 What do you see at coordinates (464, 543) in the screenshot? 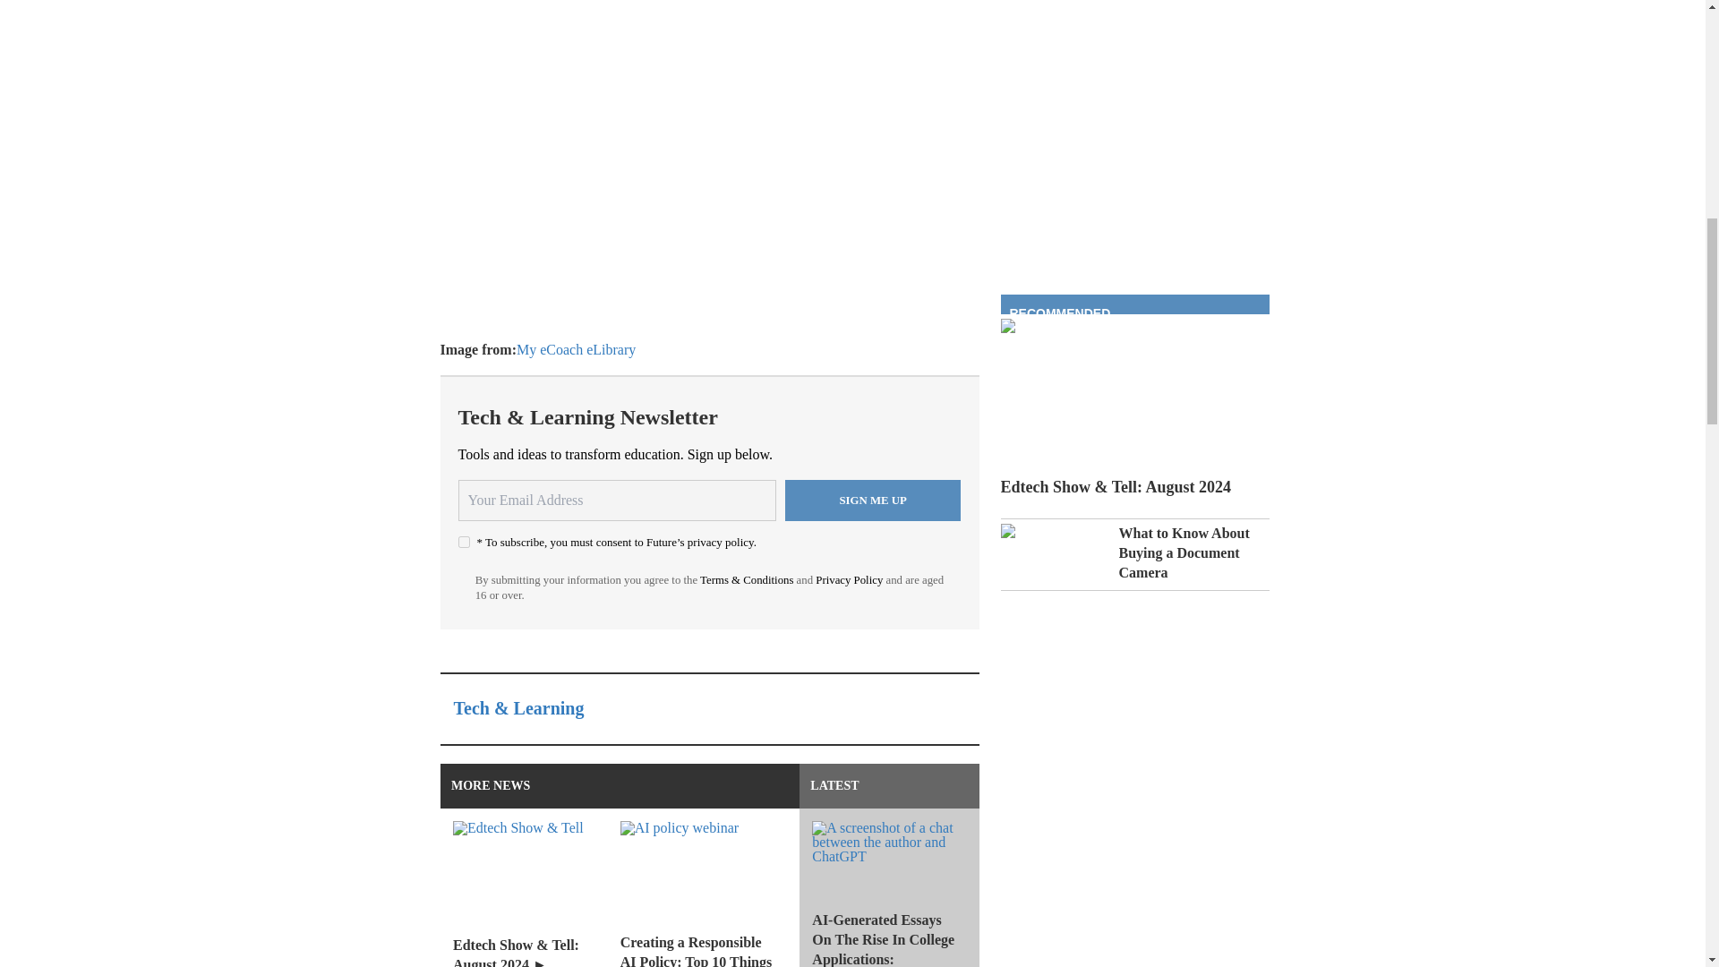
I see `on` at bounding box center [464, 543].